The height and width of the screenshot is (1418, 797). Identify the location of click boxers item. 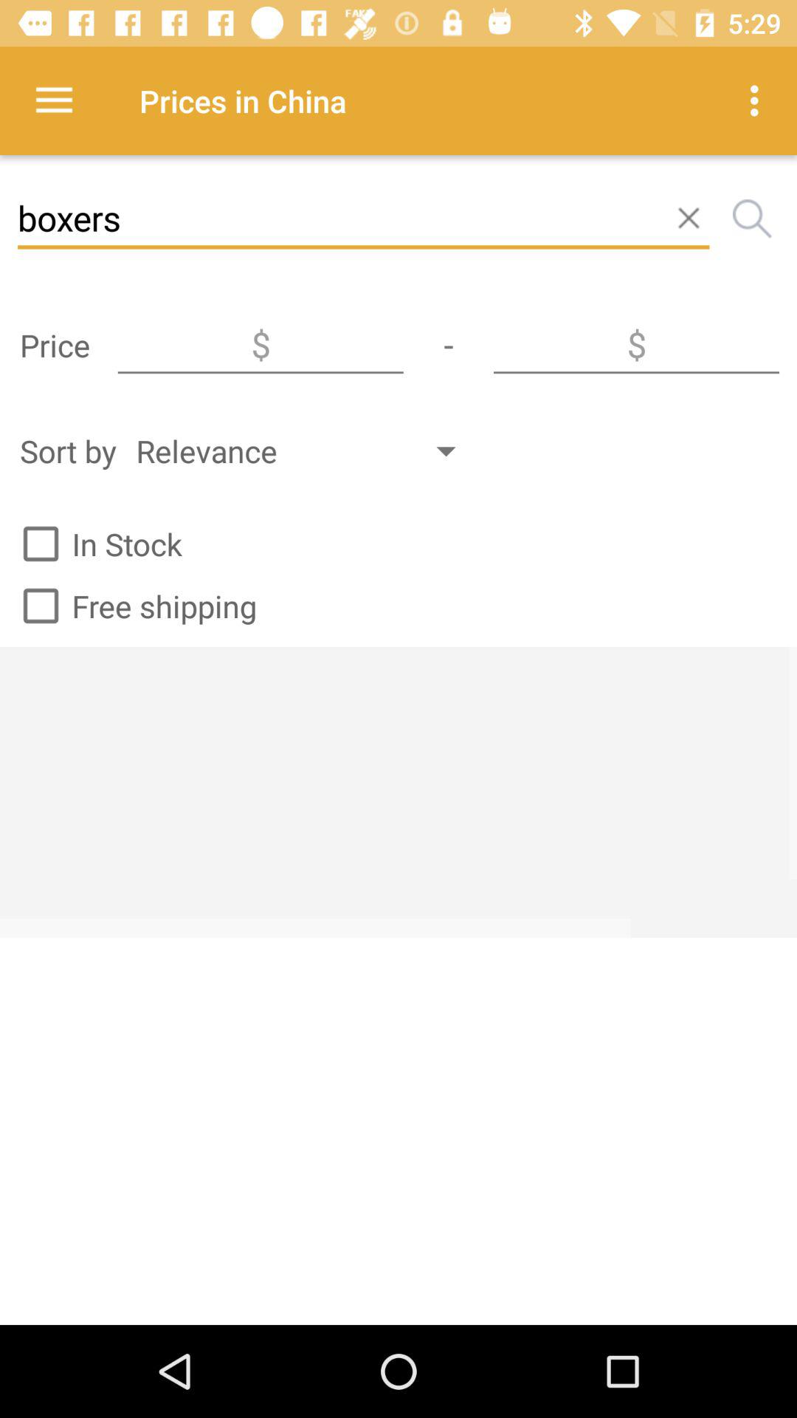
(363, 219).